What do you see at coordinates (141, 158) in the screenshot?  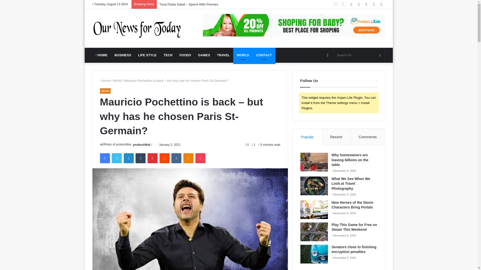 I see `Tumblr` at bounding box center [141, 158].